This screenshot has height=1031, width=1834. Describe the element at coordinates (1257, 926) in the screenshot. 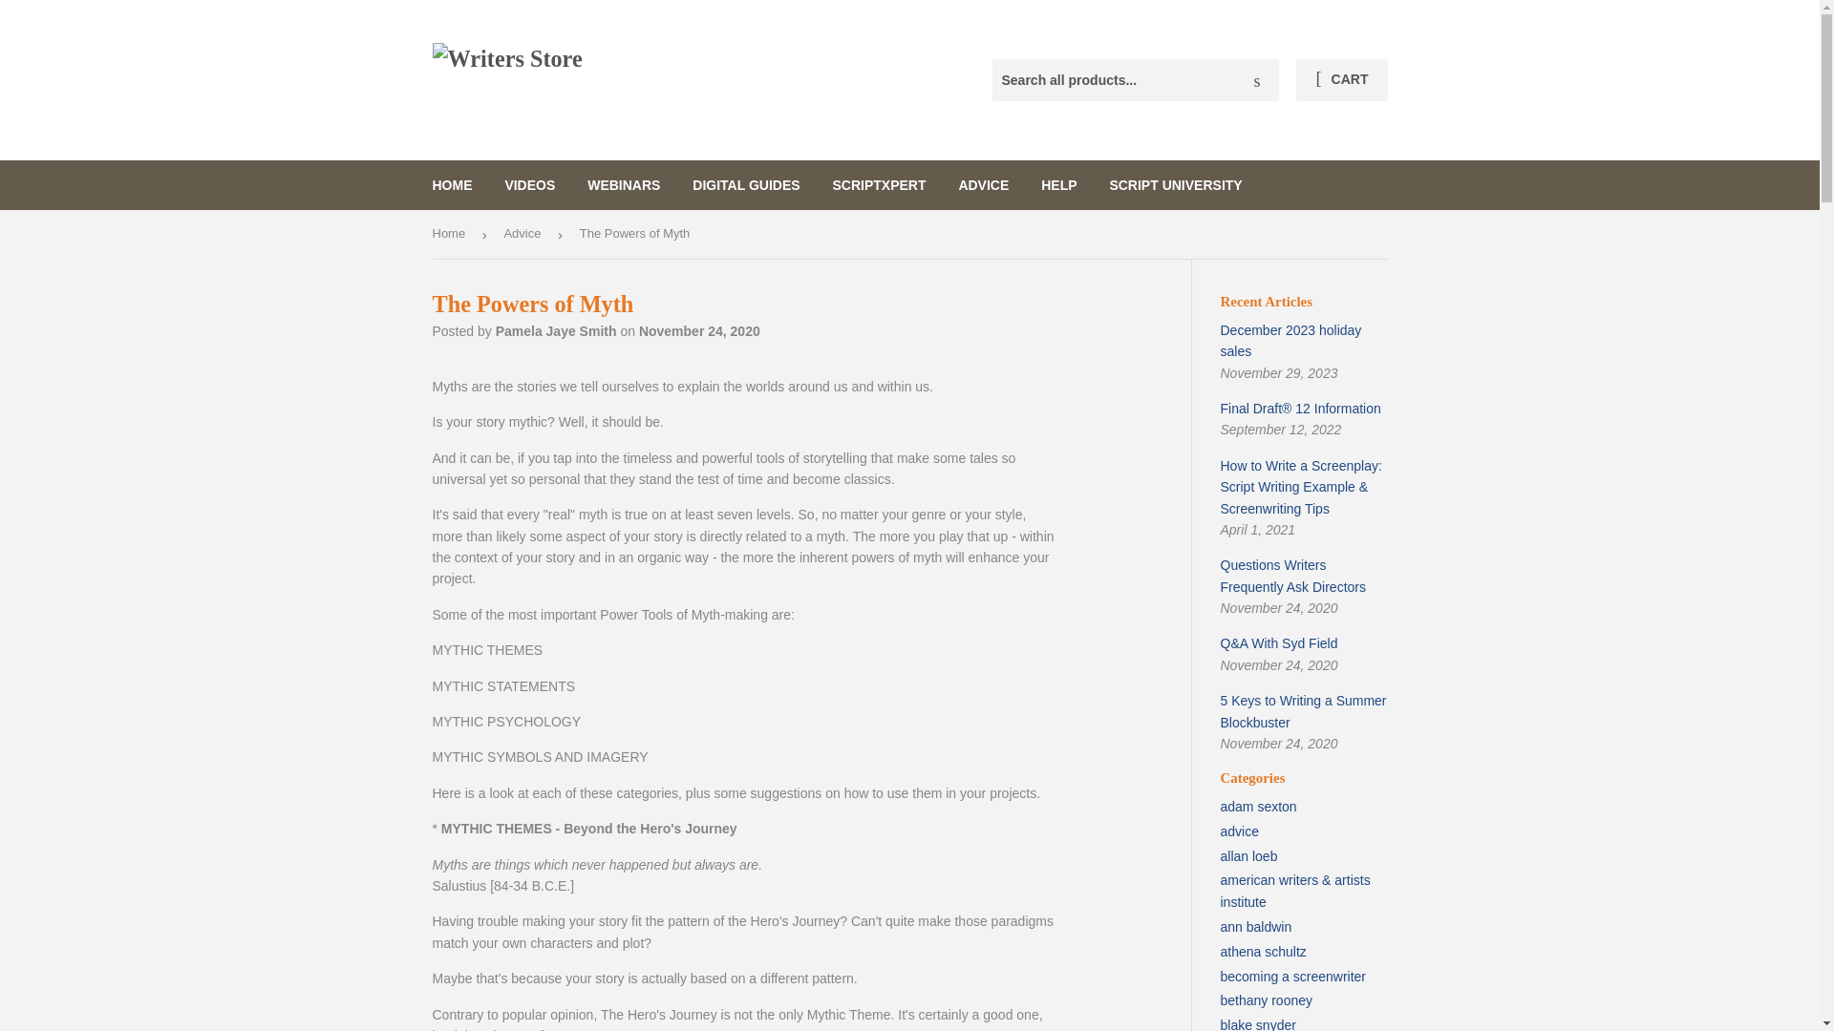

I see `Show articles tagged ann baldwin` at that location.